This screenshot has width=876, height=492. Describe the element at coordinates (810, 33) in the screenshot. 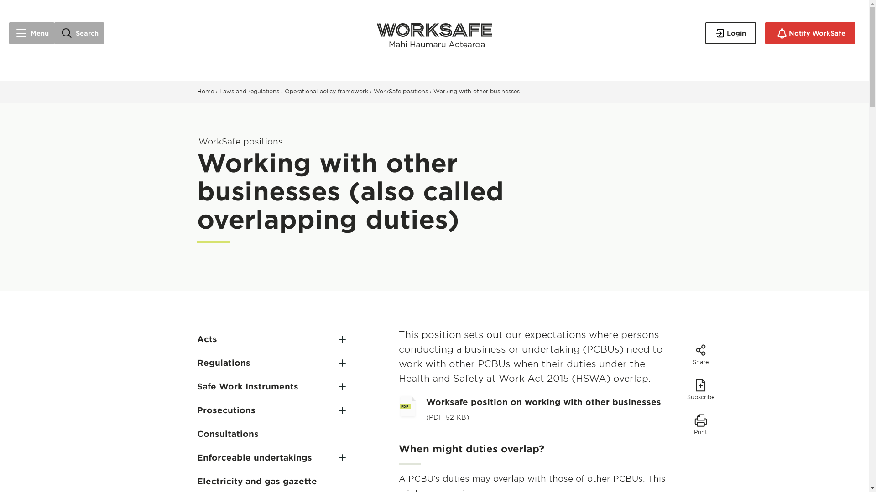

I see `Notify WorkSafe` at that location.